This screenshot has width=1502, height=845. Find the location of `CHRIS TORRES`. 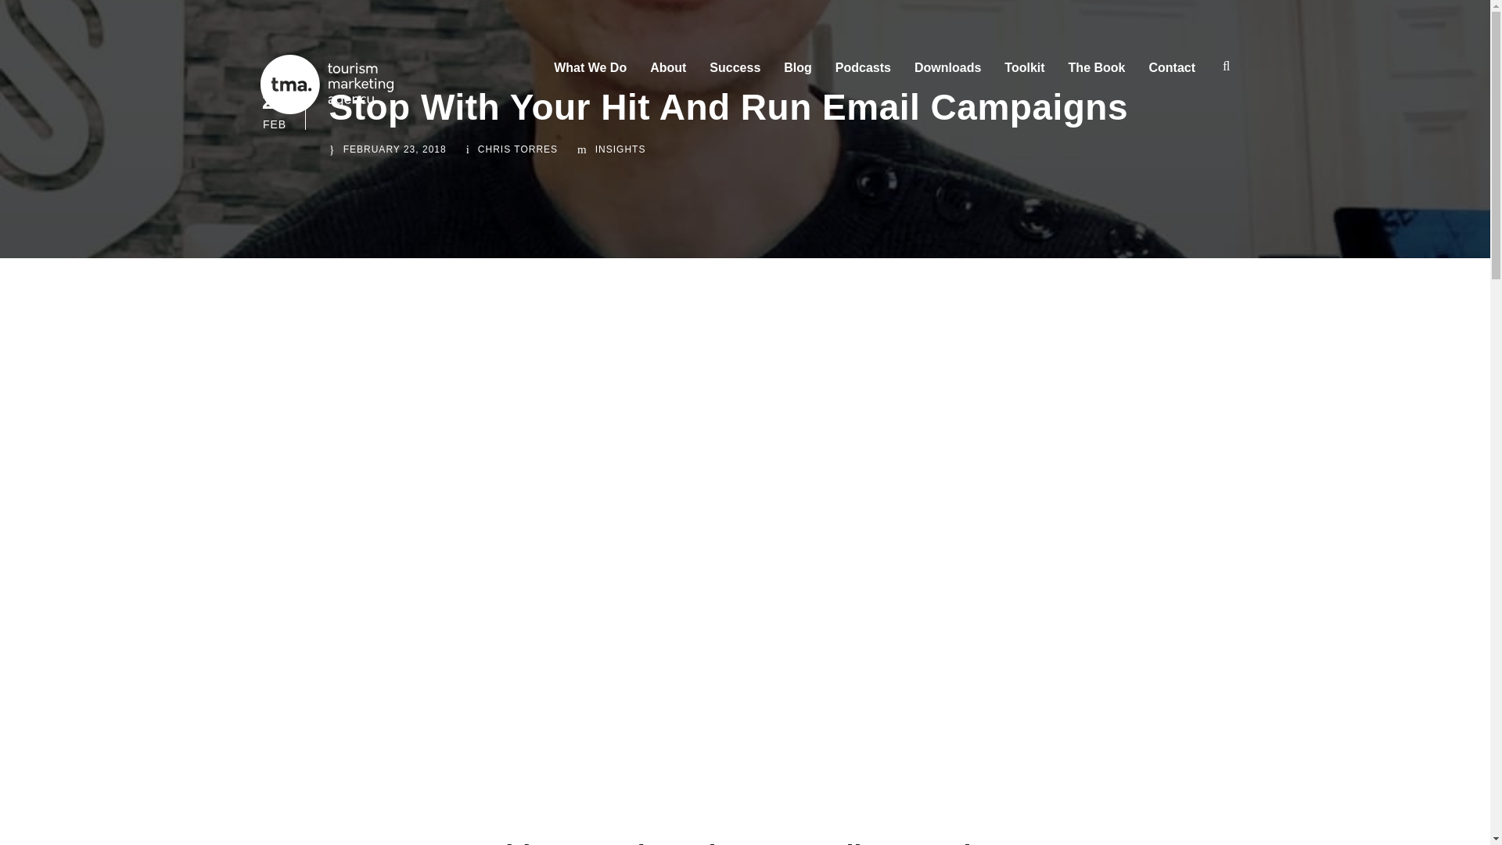

CHRIS TORRES is located at coordinates (517, 149).